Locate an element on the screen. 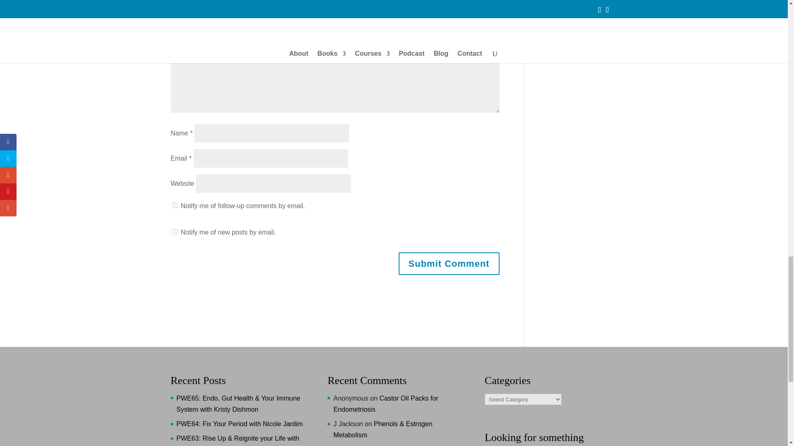 The width and height of the screenshot is (794, 446). subscribe is located at coordinates (175, 206).